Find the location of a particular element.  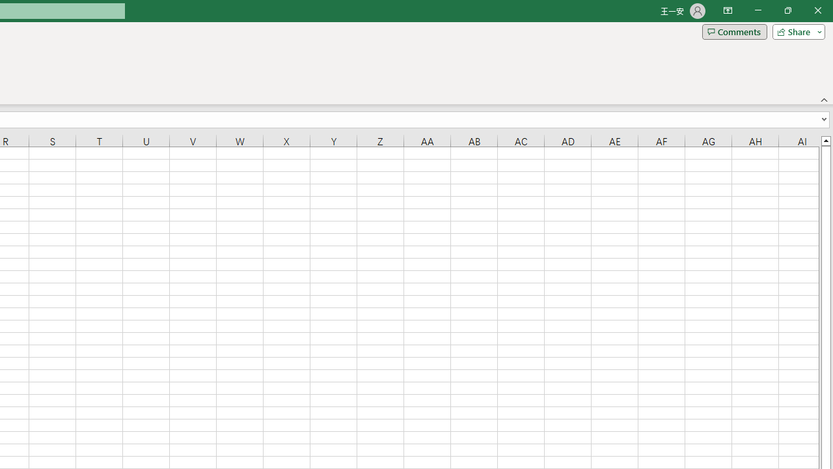

Minimize is located at coordinates (758, 10).